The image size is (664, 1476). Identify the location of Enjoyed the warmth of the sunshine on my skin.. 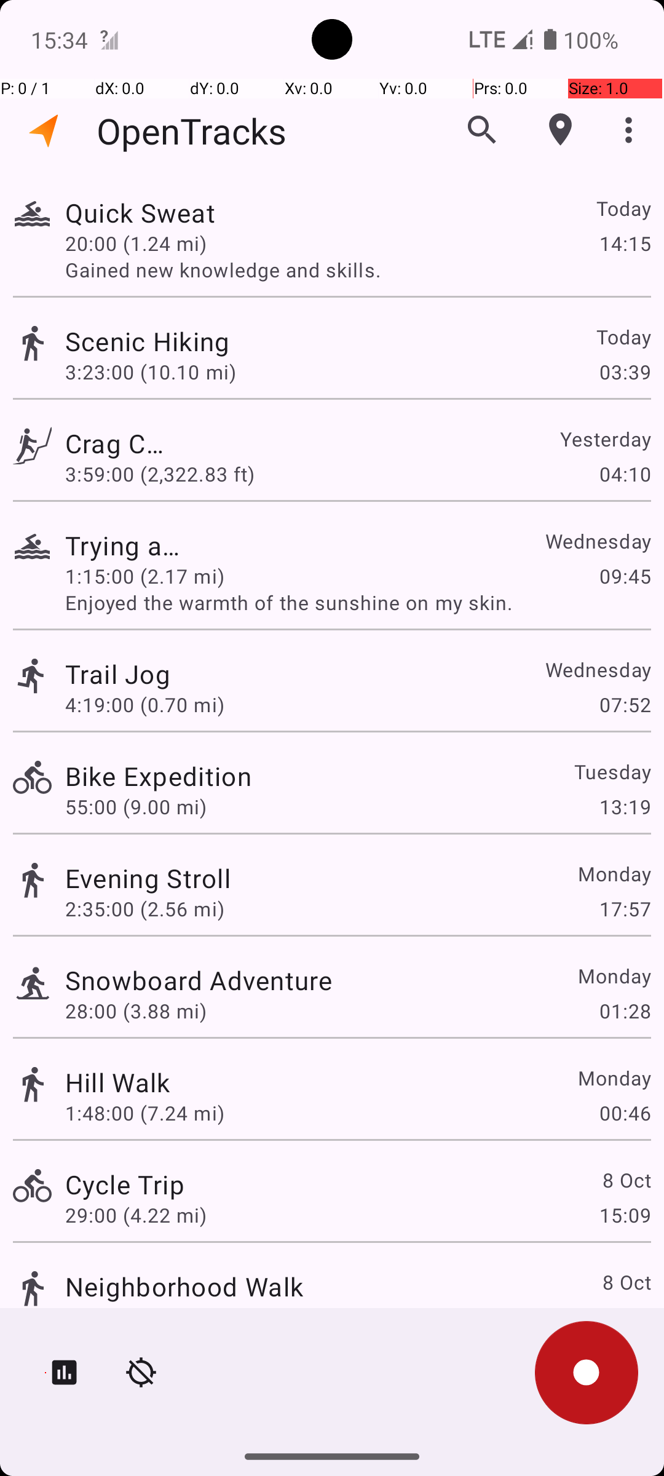
(358, 602).